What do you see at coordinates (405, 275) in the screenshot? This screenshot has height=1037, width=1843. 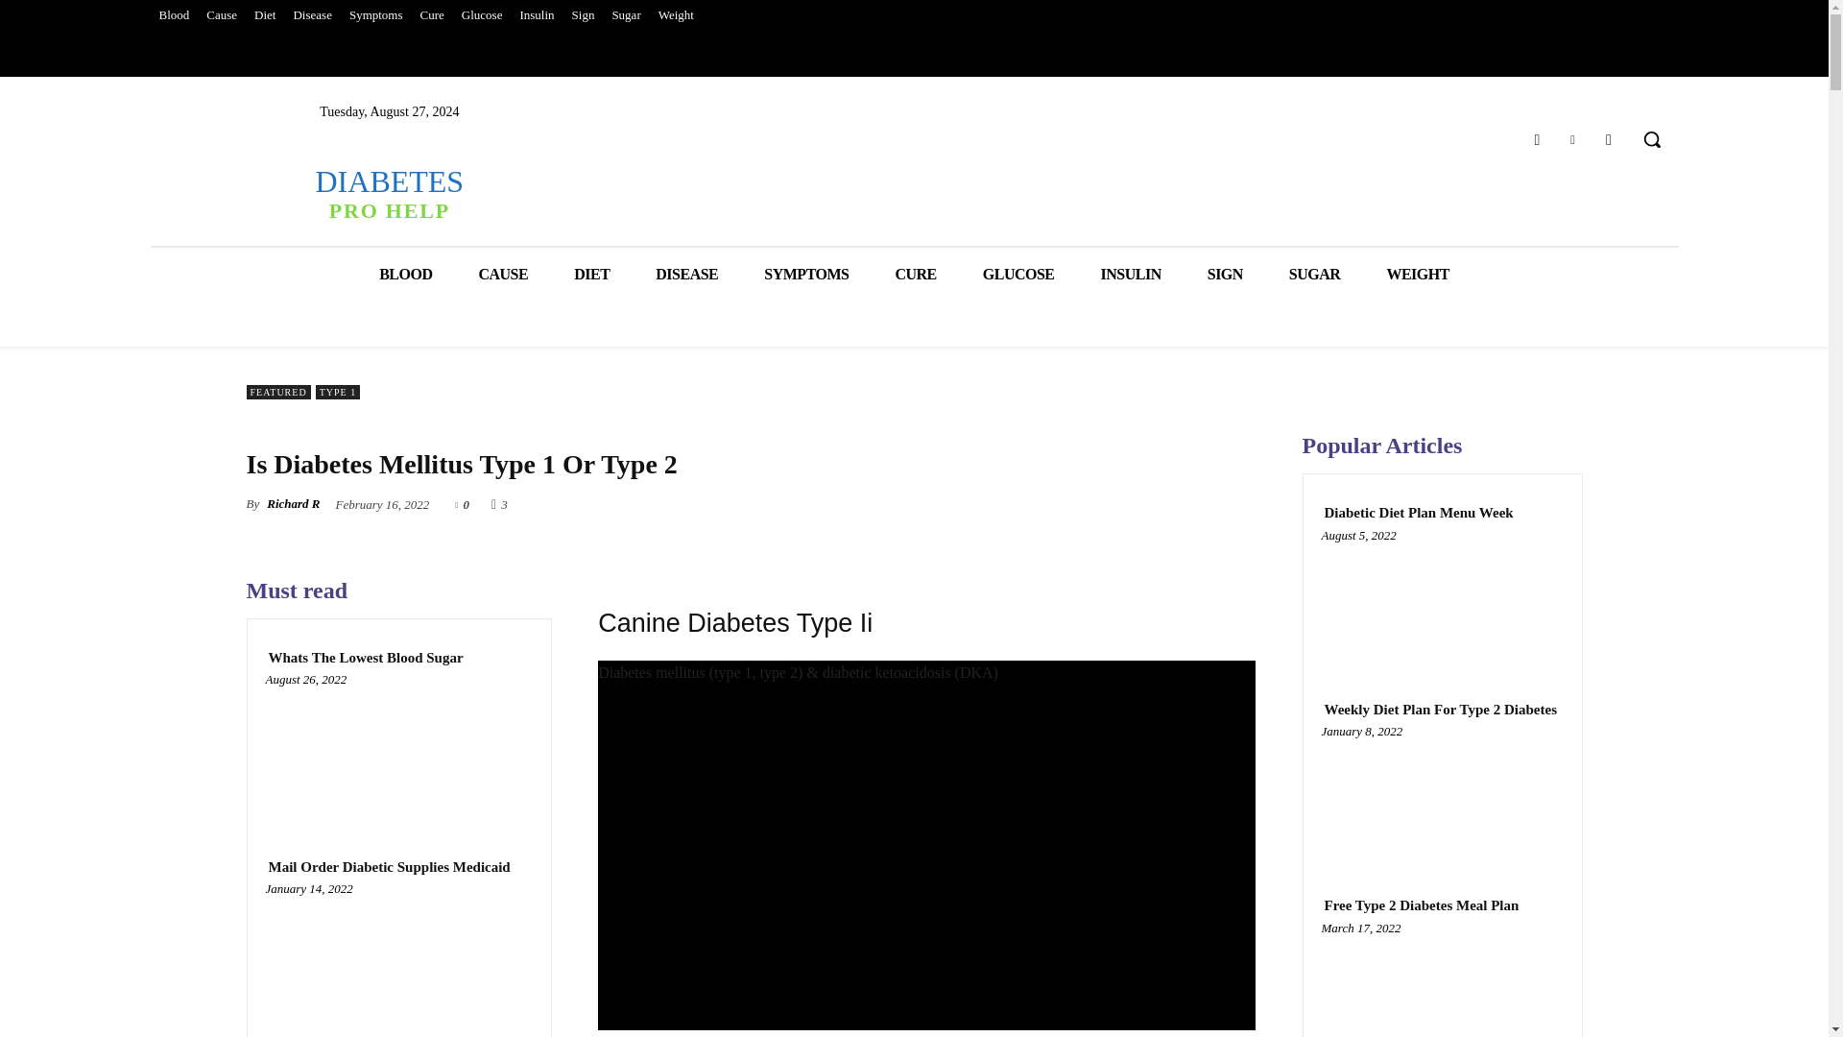 I see `BLOOD` at bounding box center [405, 275].